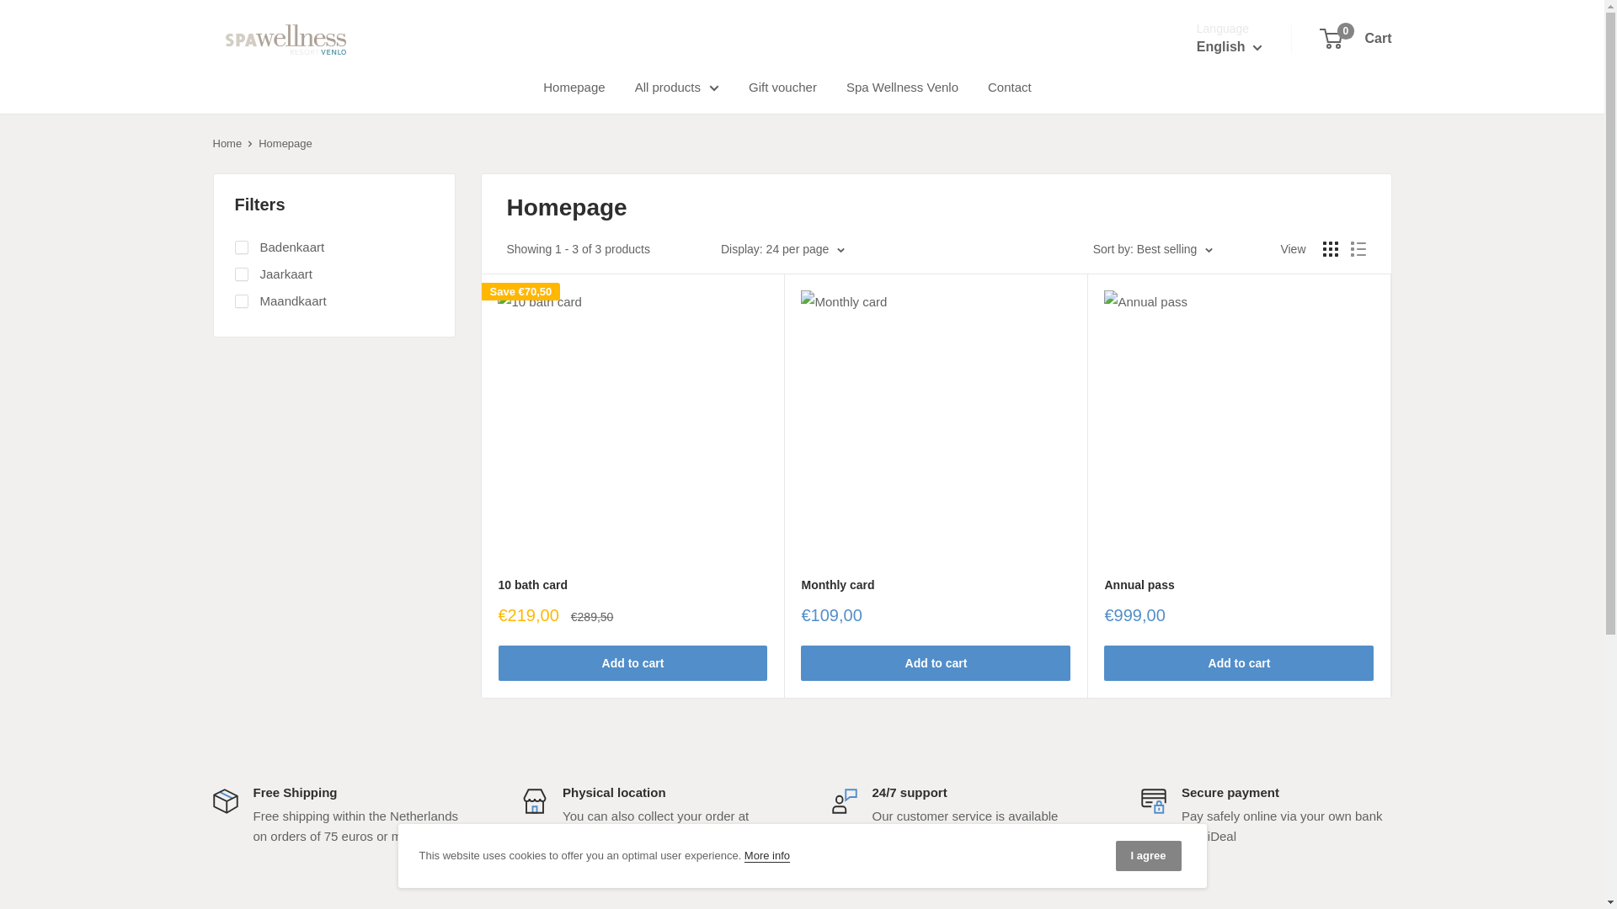 This screenshot has width=1617, height=909. Describe the element at coordinates (285, 39) in the screenshot. I see `en` at that location.